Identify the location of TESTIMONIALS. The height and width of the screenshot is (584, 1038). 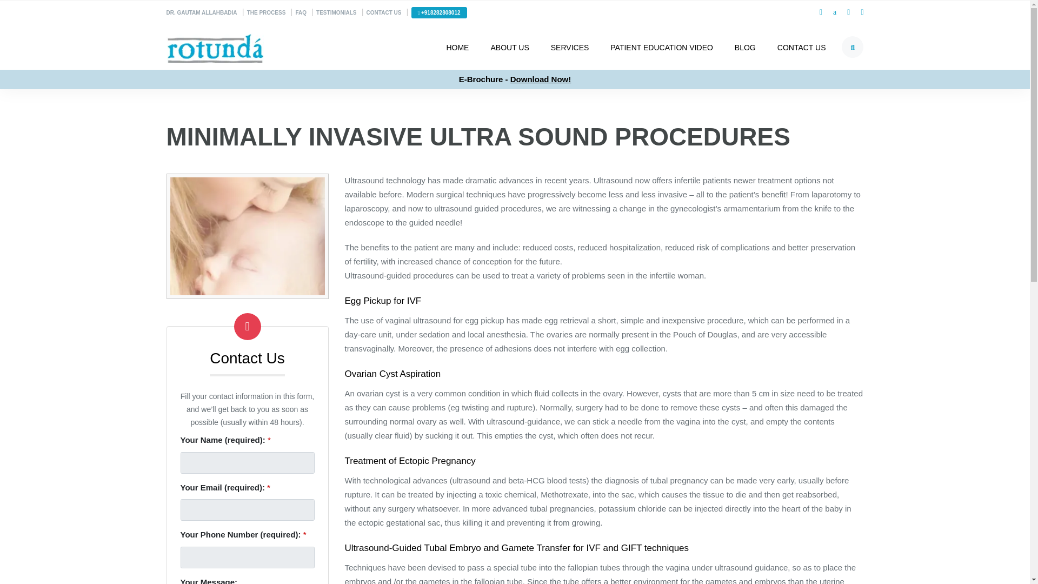
(336, 13).